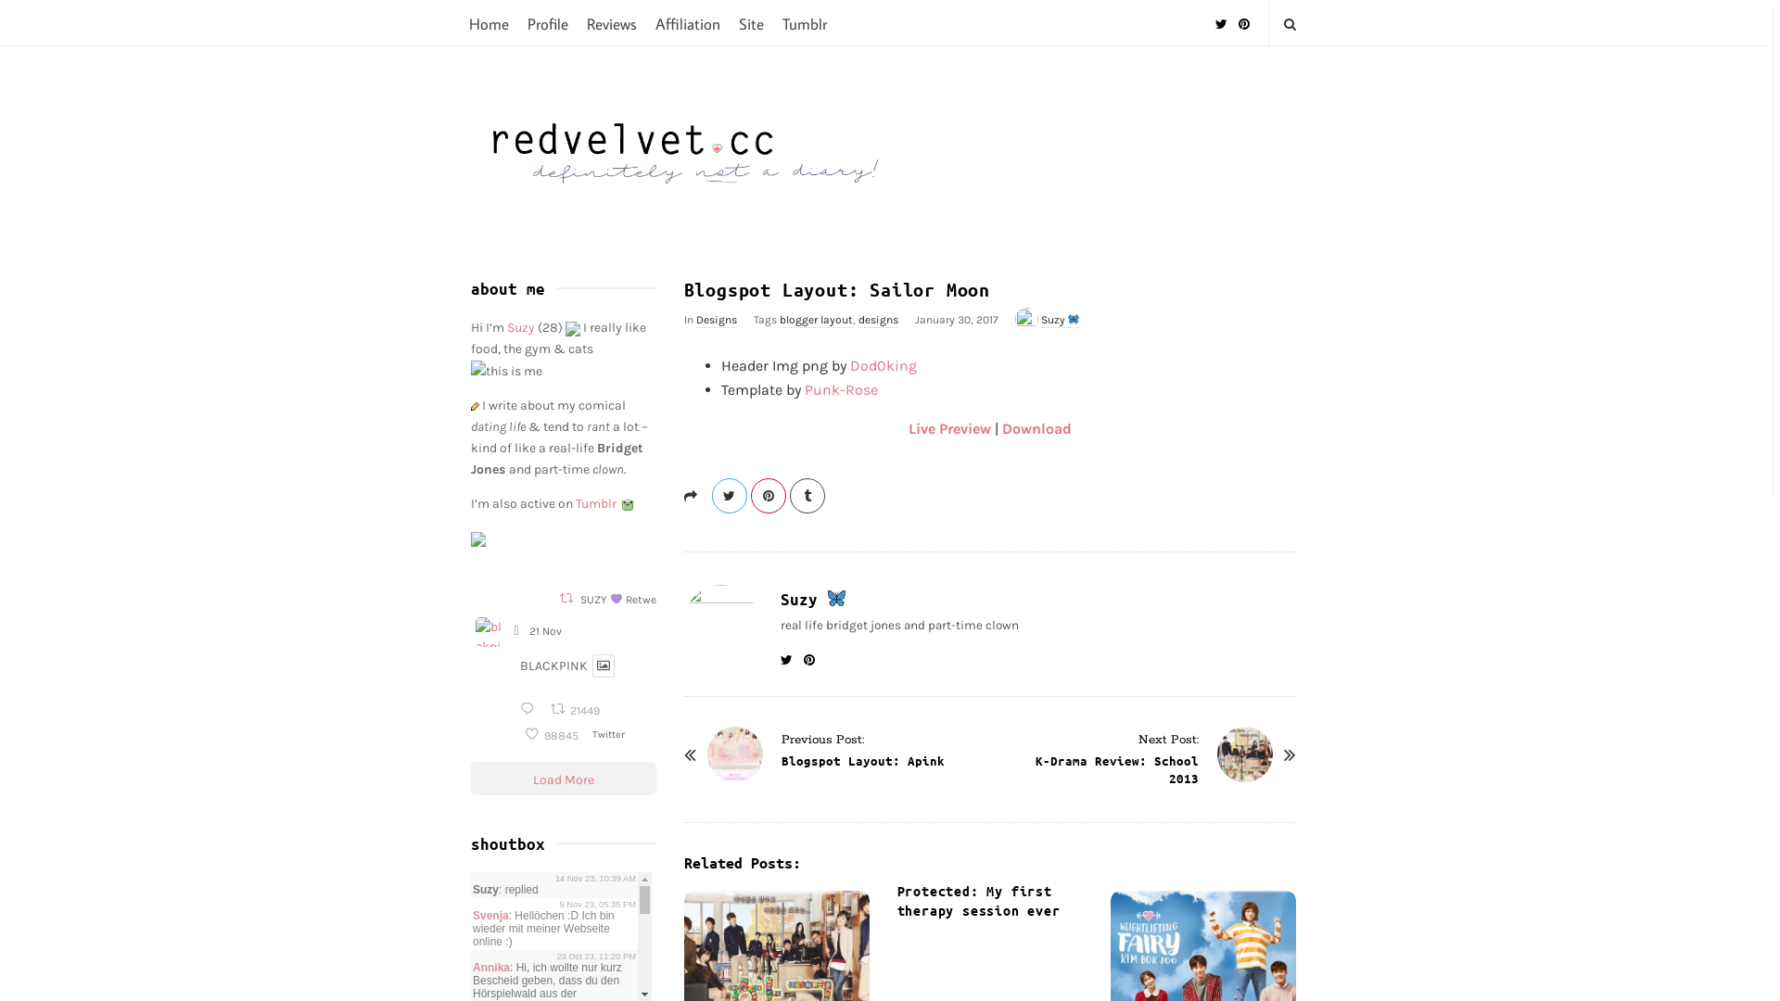 The width and height of the screenshot is (1780, 1001). What do you see at coordinates (821, 739) in the screenshot?
I see `Previous Post:` at bounding box center [821, 739].